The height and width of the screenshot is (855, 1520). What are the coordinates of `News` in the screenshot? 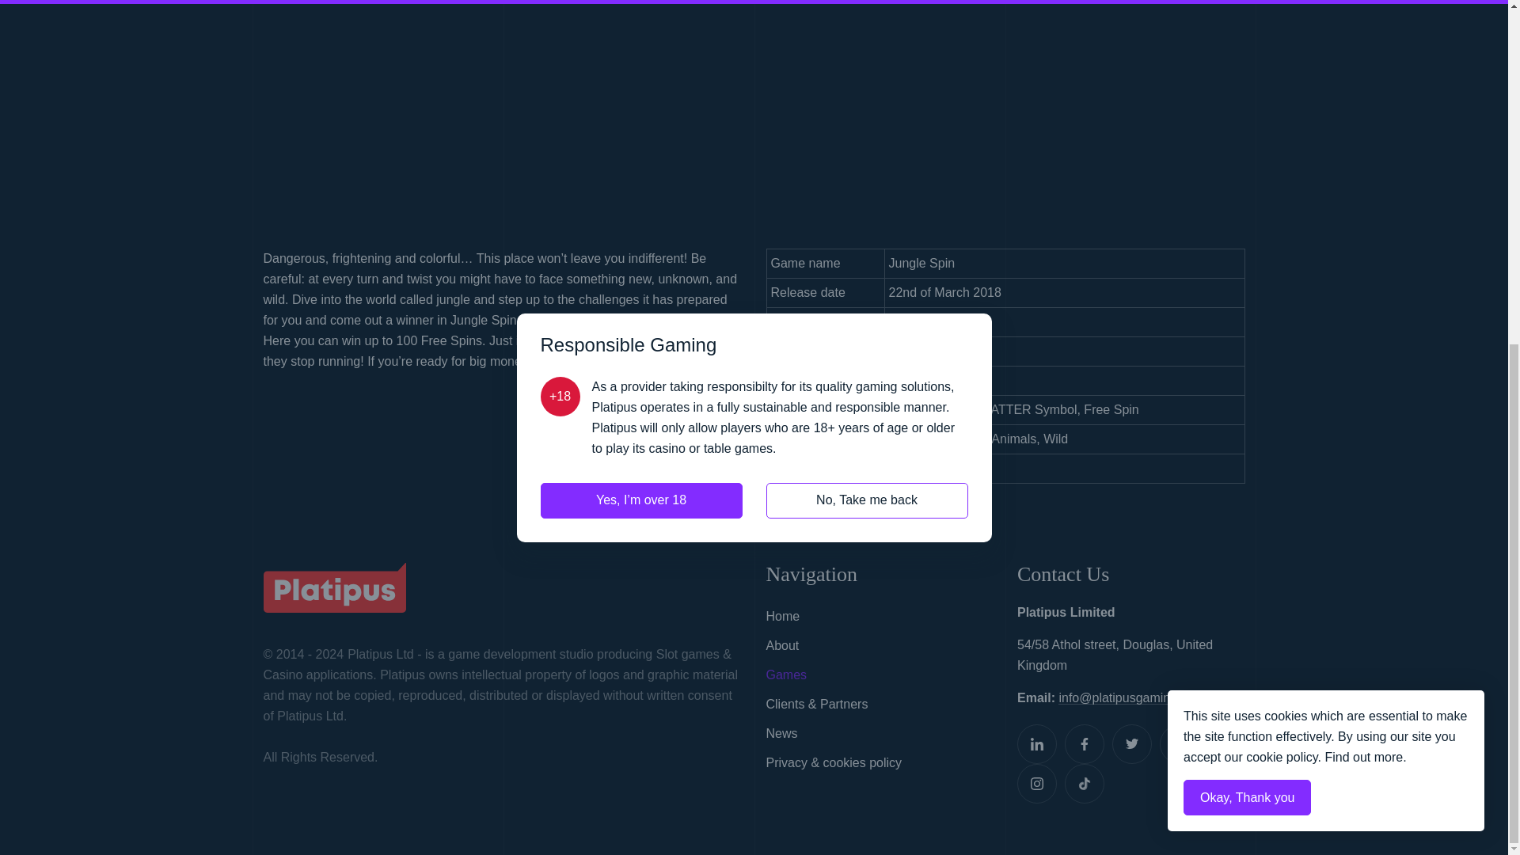 It's located at (880, 735).